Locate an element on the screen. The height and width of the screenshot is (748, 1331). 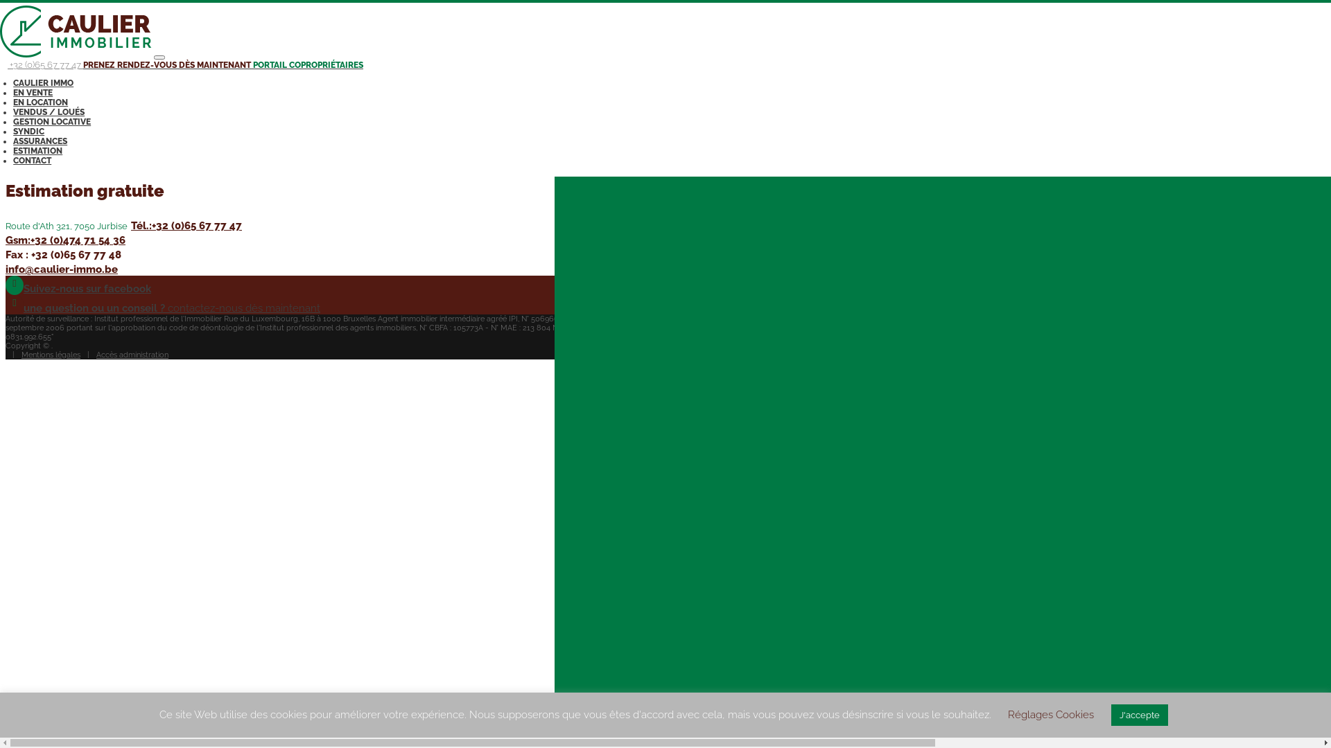
CAULIER IMMO is located at coordinates (43, 83).